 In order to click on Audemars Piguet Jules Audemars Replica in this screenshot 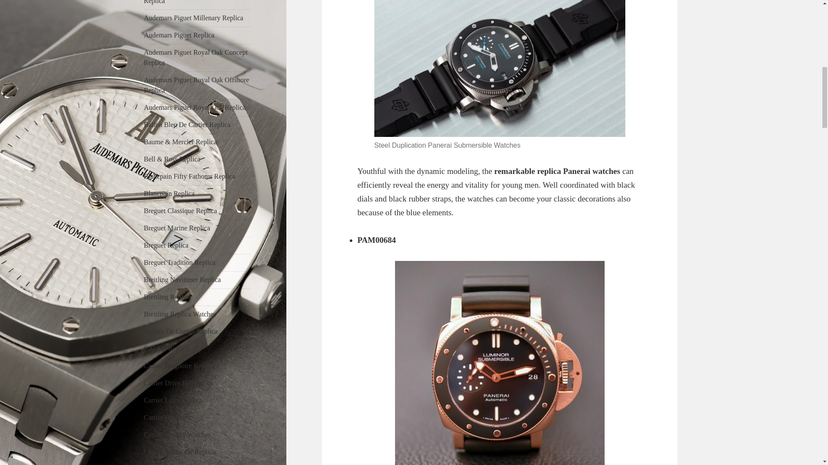, I will do `click(191, 2)`.